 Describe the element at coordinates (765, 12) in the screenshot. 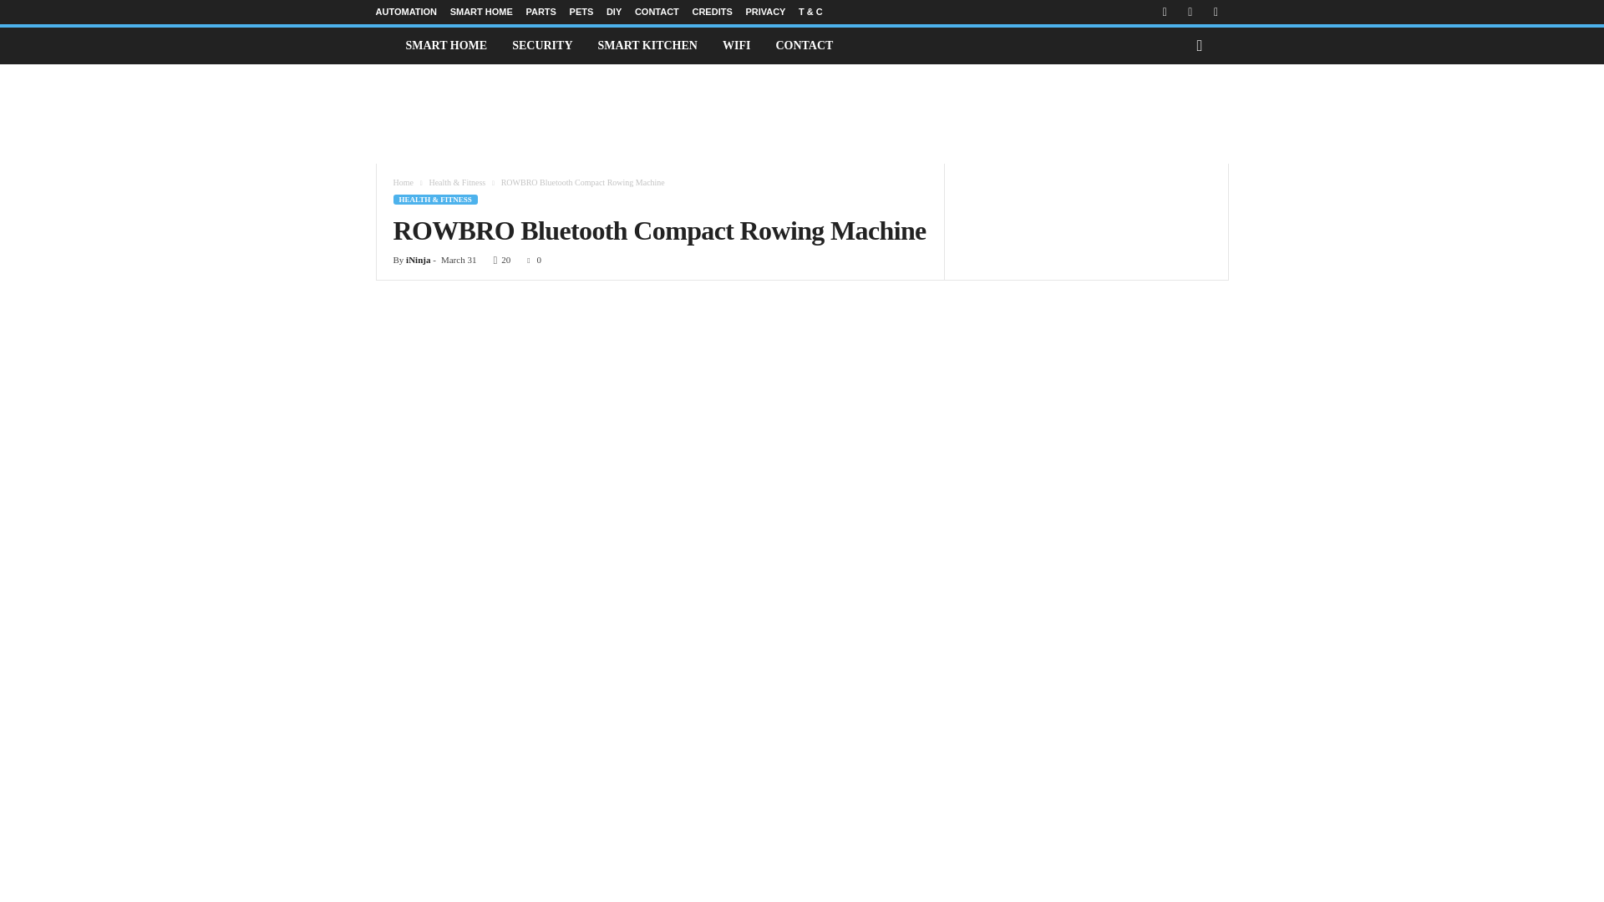

I see `PRIVACY` at that location.